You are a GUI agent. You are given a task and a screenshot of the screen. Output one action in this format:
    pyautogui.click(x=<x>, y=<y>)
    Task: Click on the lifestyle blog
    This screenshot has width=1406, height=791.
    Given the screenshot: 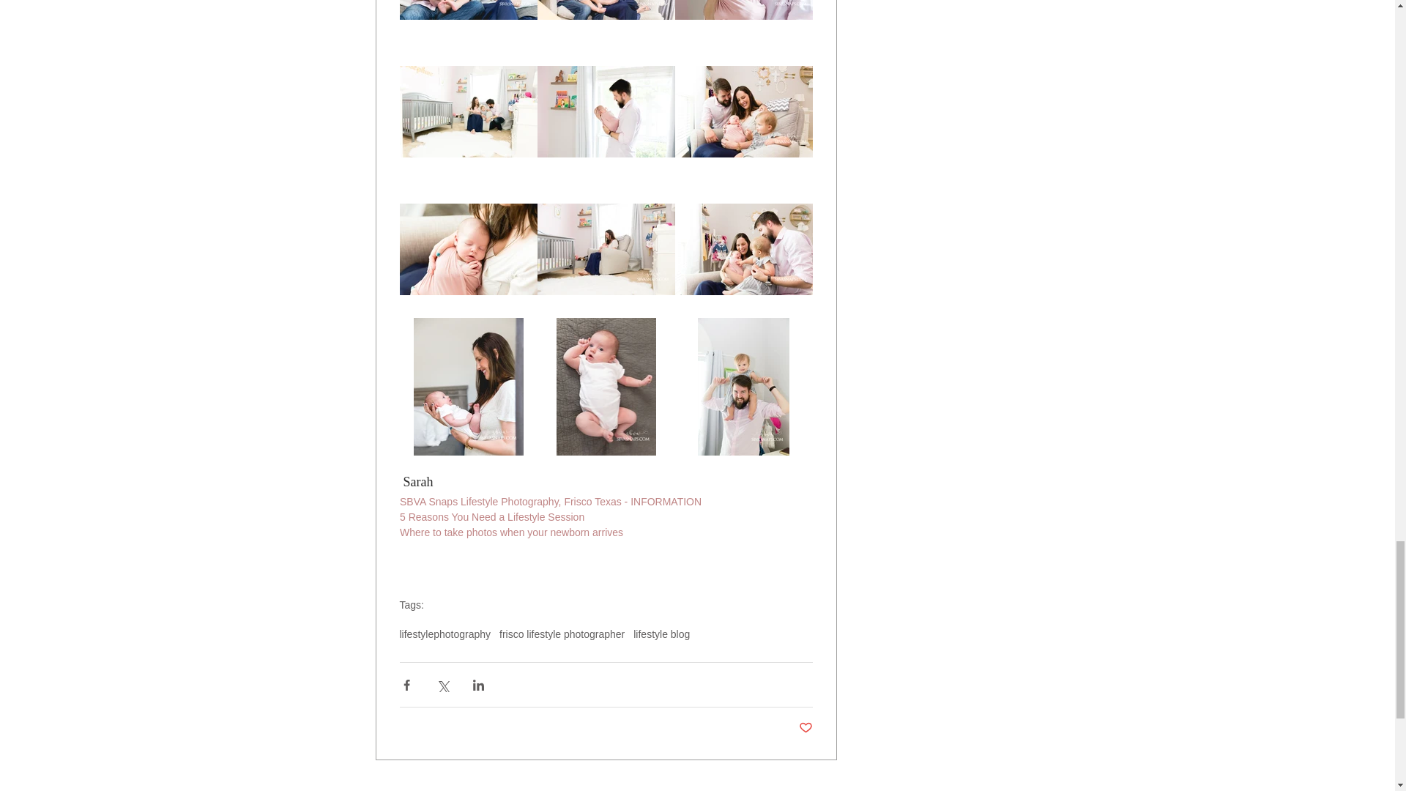 What is the action you would take?
    pyautogui.click(x=662, y=634)
    